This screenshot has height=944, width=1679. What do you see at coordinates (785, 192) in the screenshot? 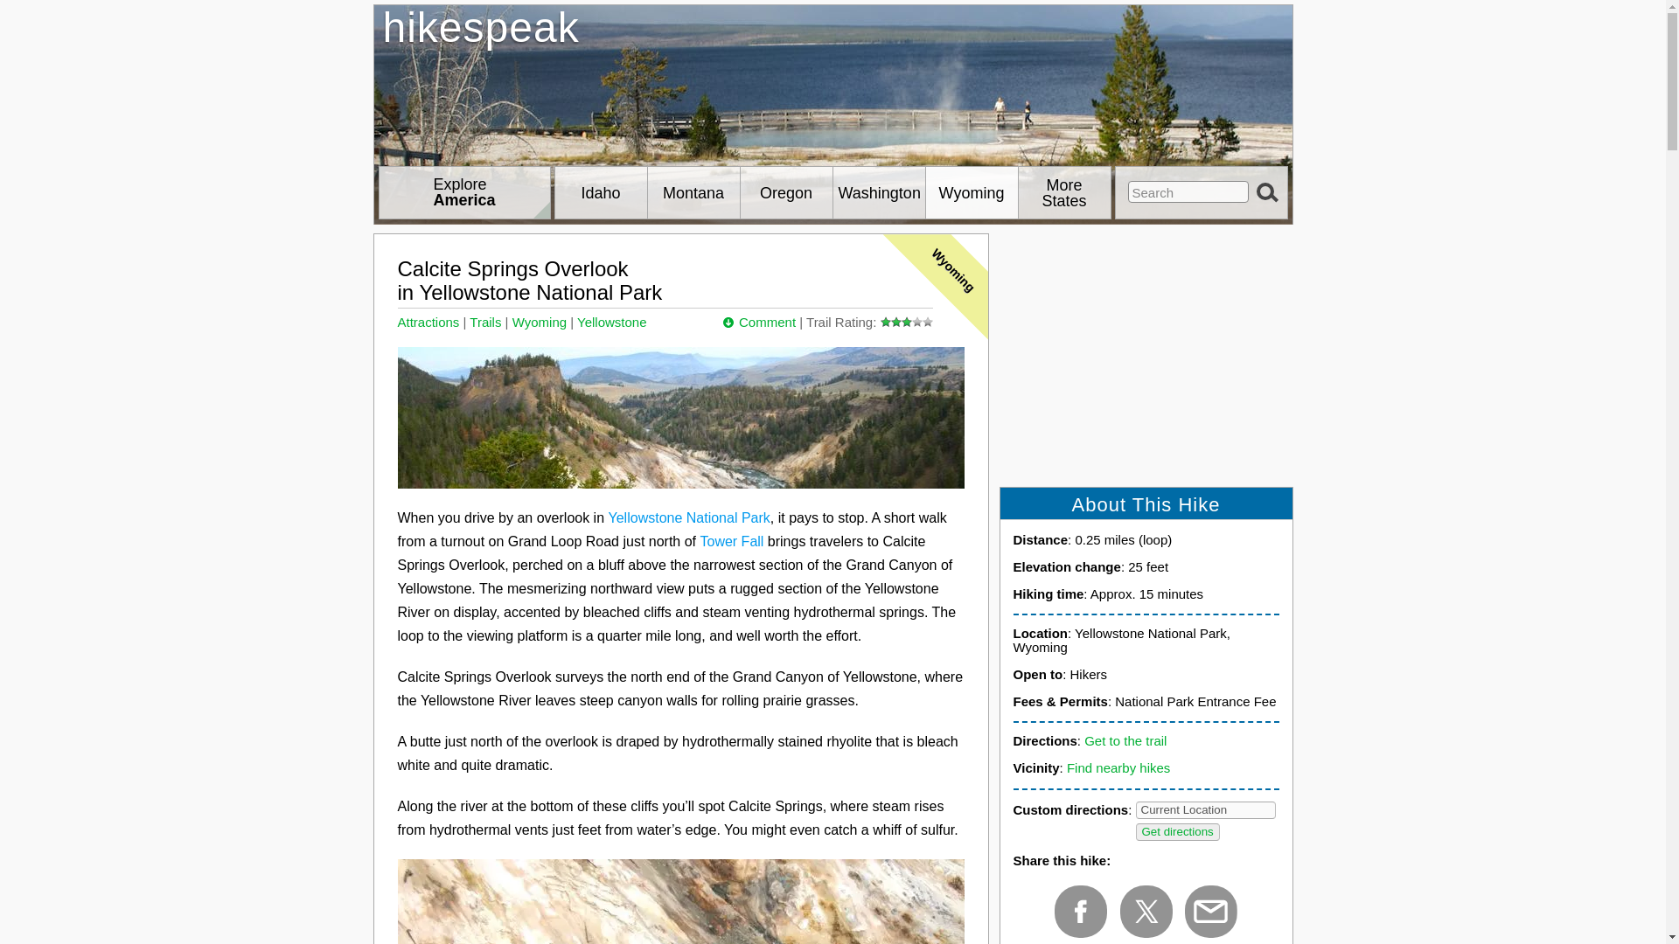
I see `Hikes in Oregon` at bounding box center [785, 192].